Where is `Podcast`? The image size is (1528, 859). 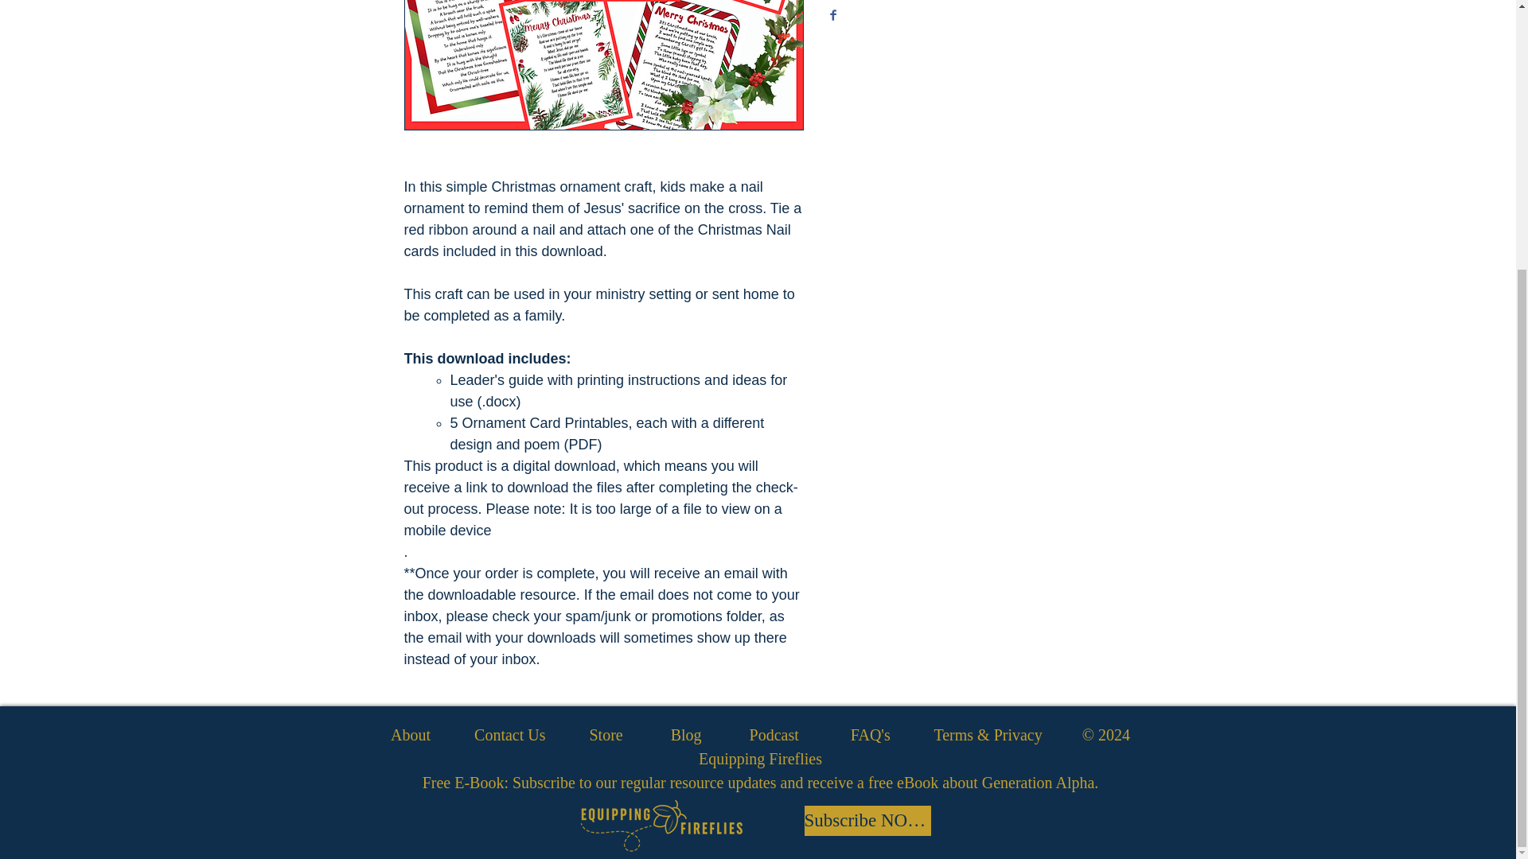 Podcast is located at coordinates (774, 735).